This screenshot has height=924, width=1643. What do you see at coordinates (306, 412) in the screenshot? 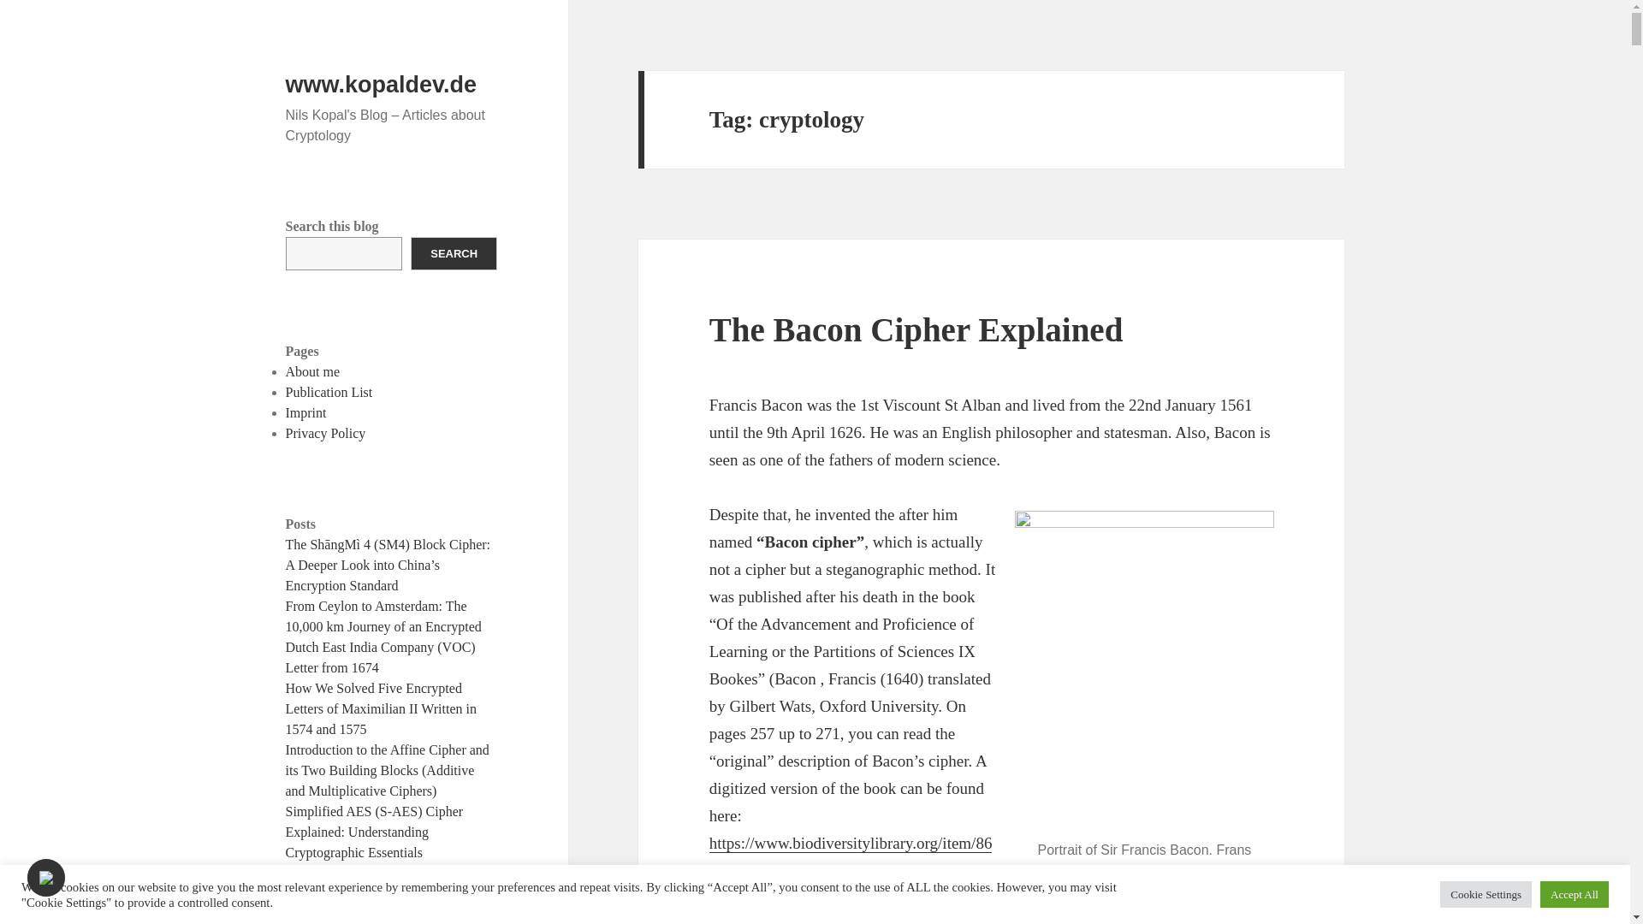
I see `Imprint` at bounding box center [306, 412].